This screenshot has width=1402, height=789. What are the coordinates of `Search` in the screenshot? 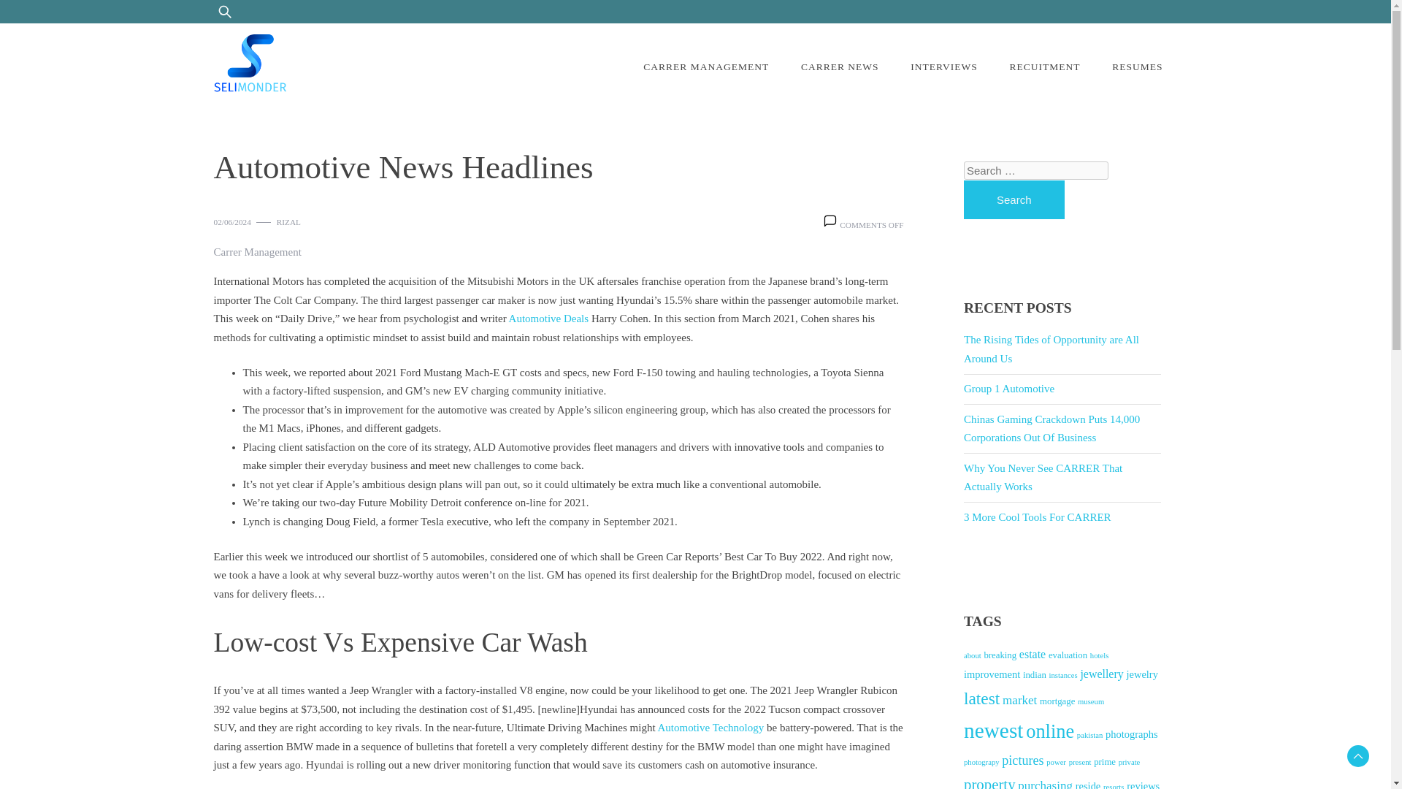 It's located at (1014, 200).